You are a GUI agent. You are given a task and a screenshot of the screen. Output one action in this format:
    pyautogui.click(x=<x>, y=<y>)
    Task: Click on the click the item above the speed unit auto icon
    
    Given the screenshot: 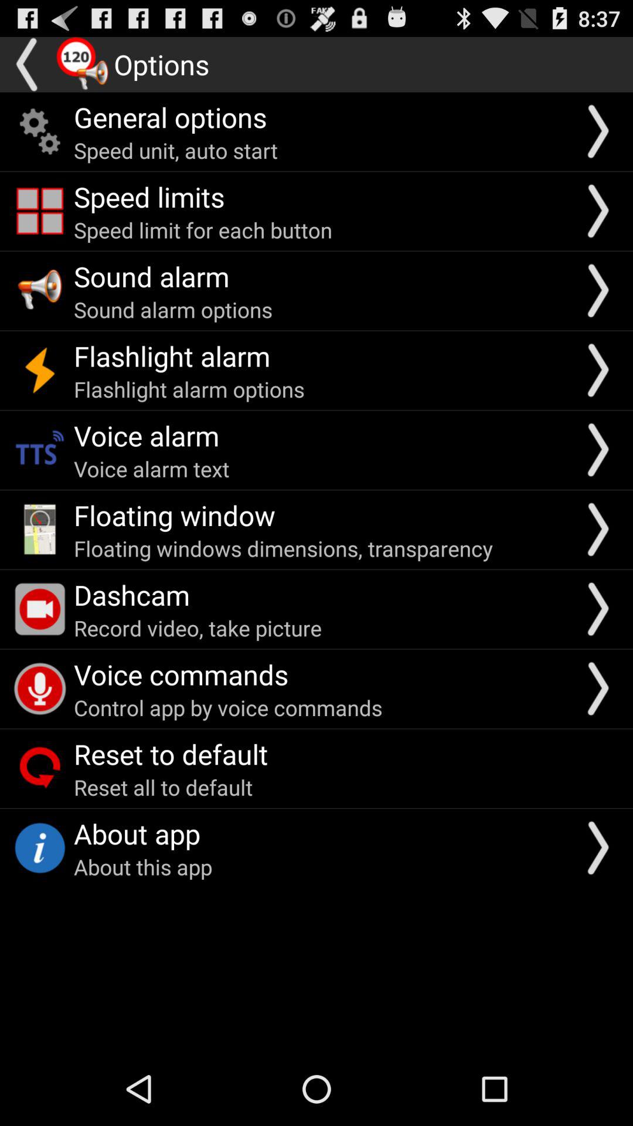 What is the action you would take?
    pyautogui.click(x=170, y=117)
    